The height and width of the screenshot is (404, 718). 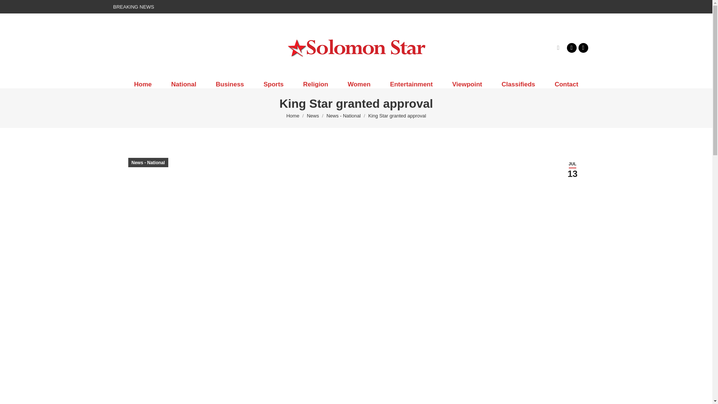 I want to click on Facebook page opens in new window, so click(x=571, y=48).